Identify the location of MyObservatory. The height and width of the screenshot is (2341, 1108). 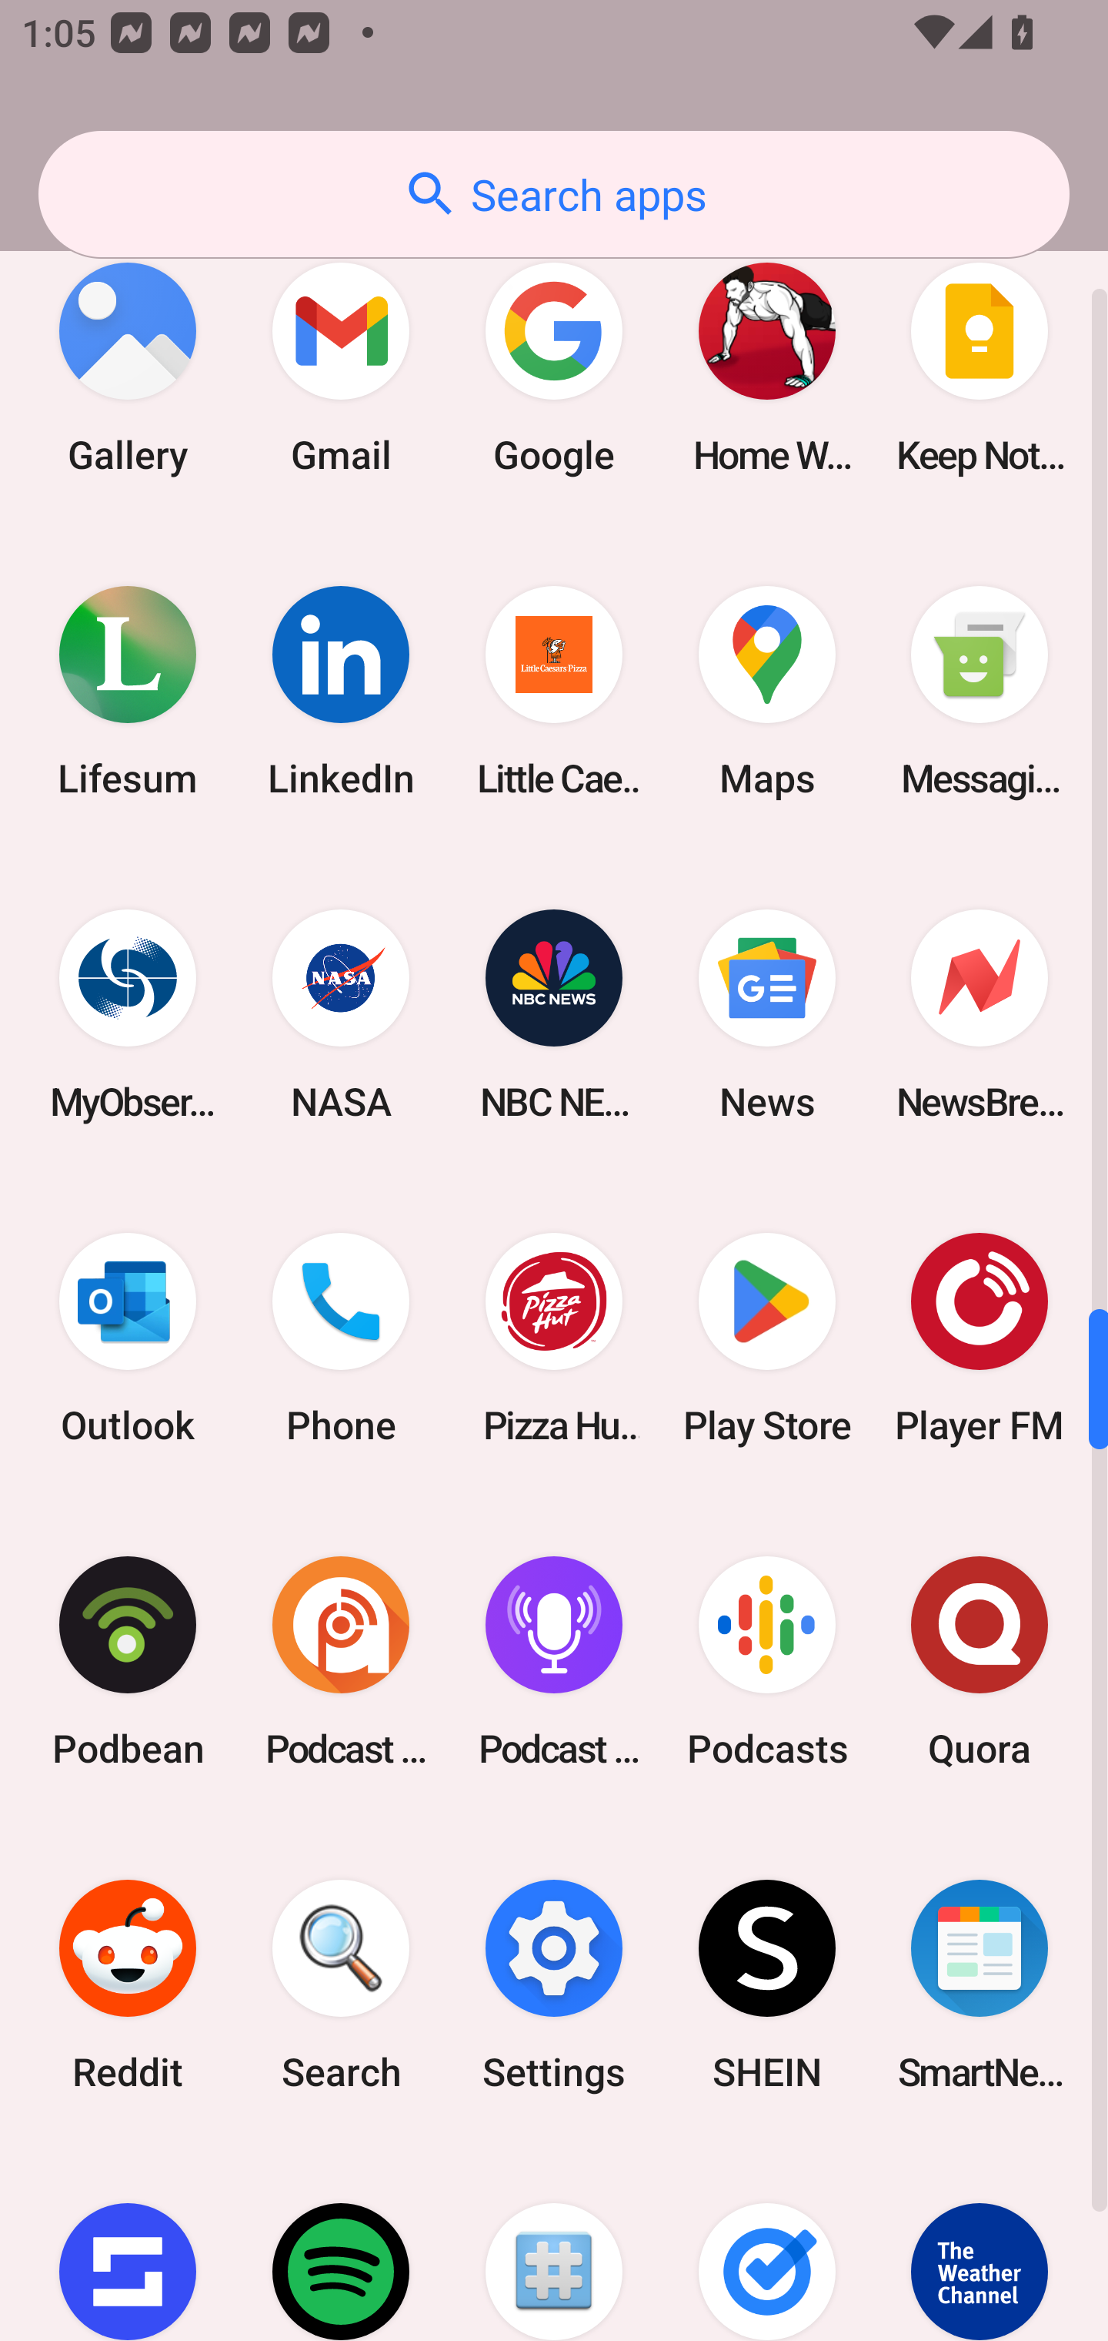
(128, 1015).